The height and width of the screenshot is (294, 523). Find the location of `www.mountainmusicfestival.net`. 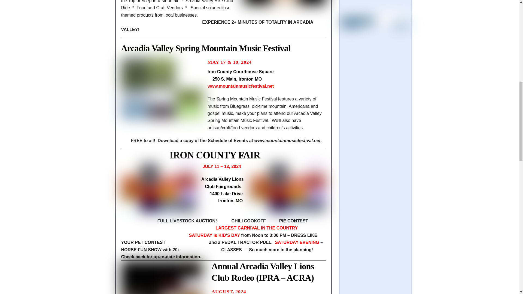

www.mountainmusicfestival.net is located at coordinates (241, 86).